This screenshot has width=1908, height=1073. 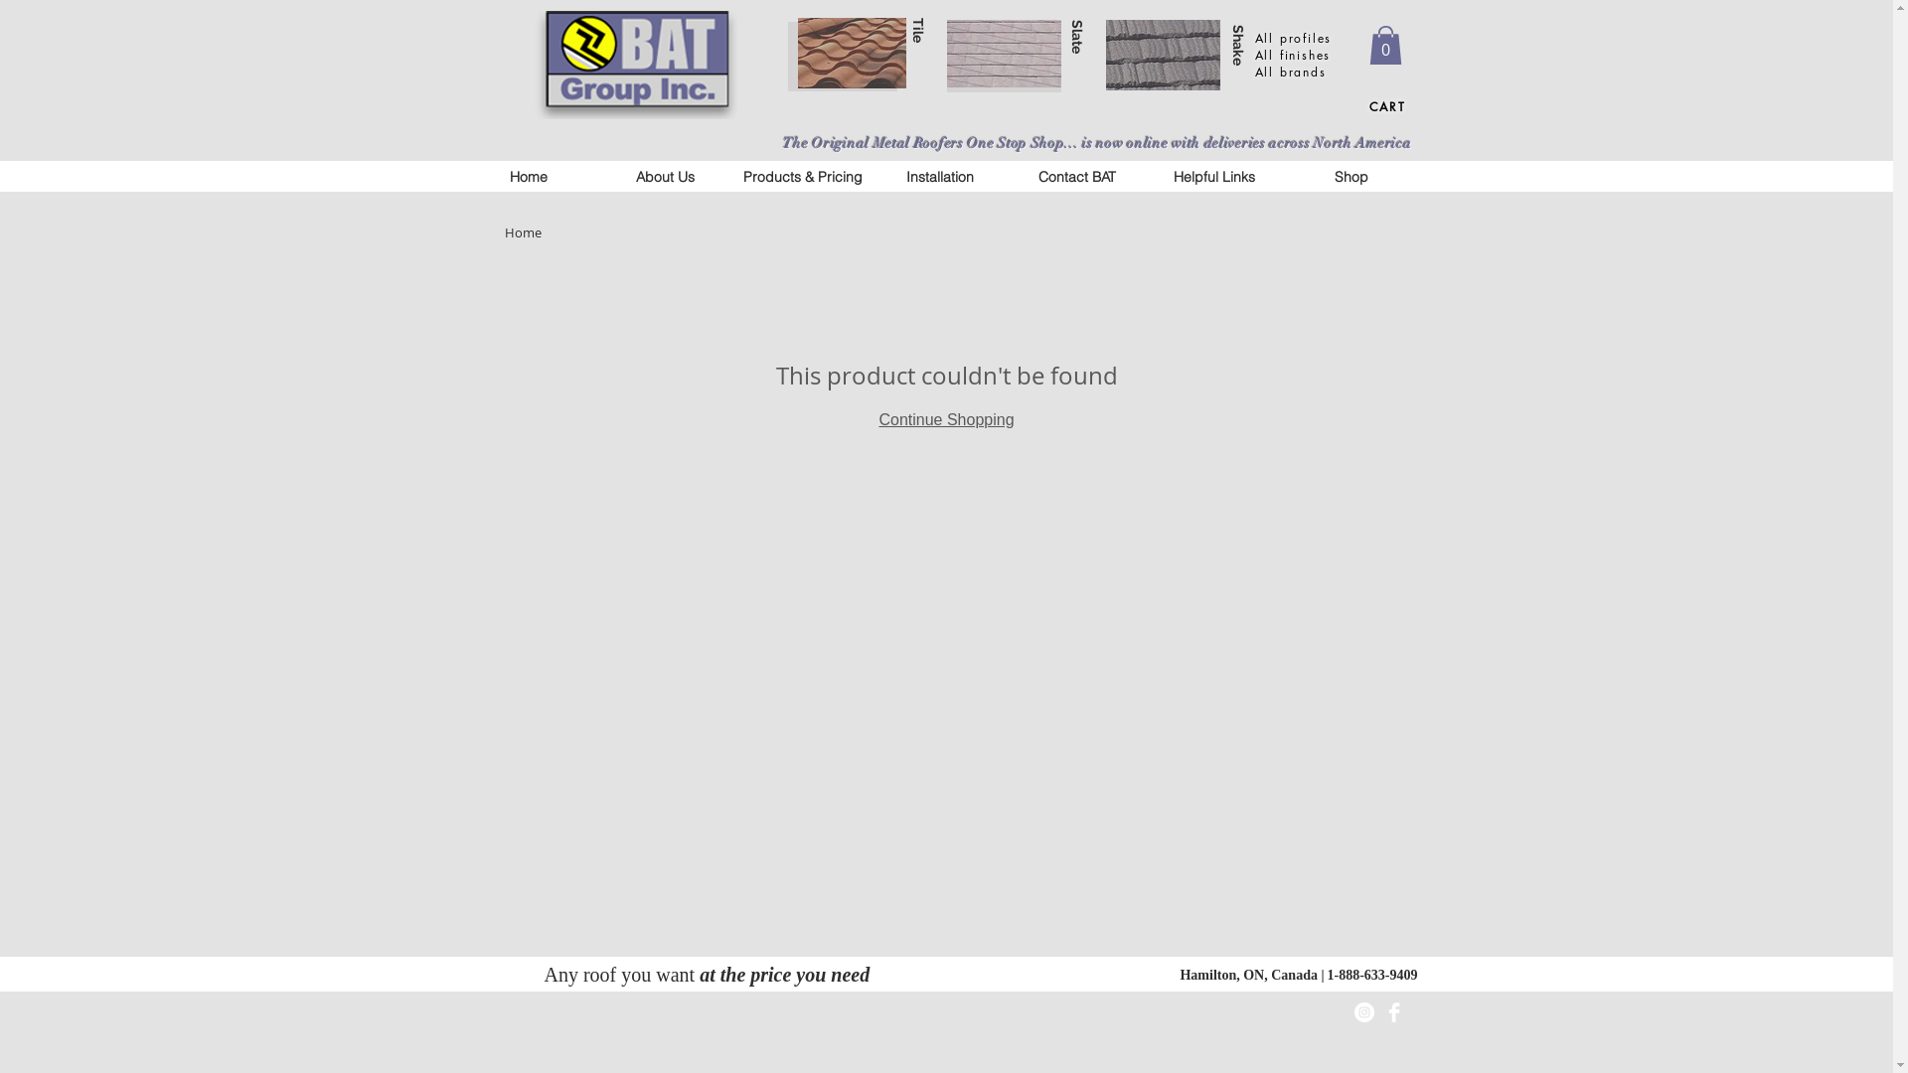 I want to click on Installation, so click(x=940, y=177).